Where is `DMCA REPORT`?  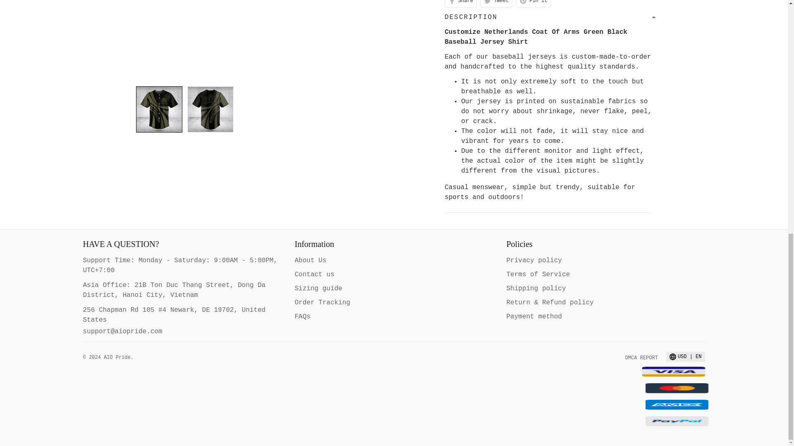 DMCA REPORT is located at coordinates (642, 358).